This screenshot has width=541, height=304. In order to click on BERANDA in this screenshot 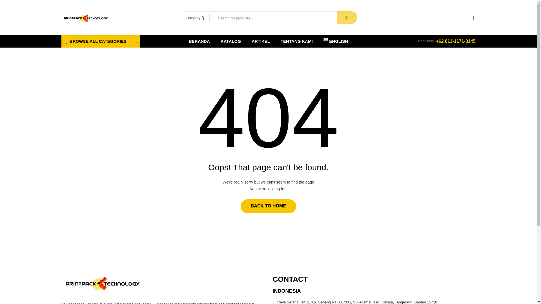, I will do `click(199, 41)`.